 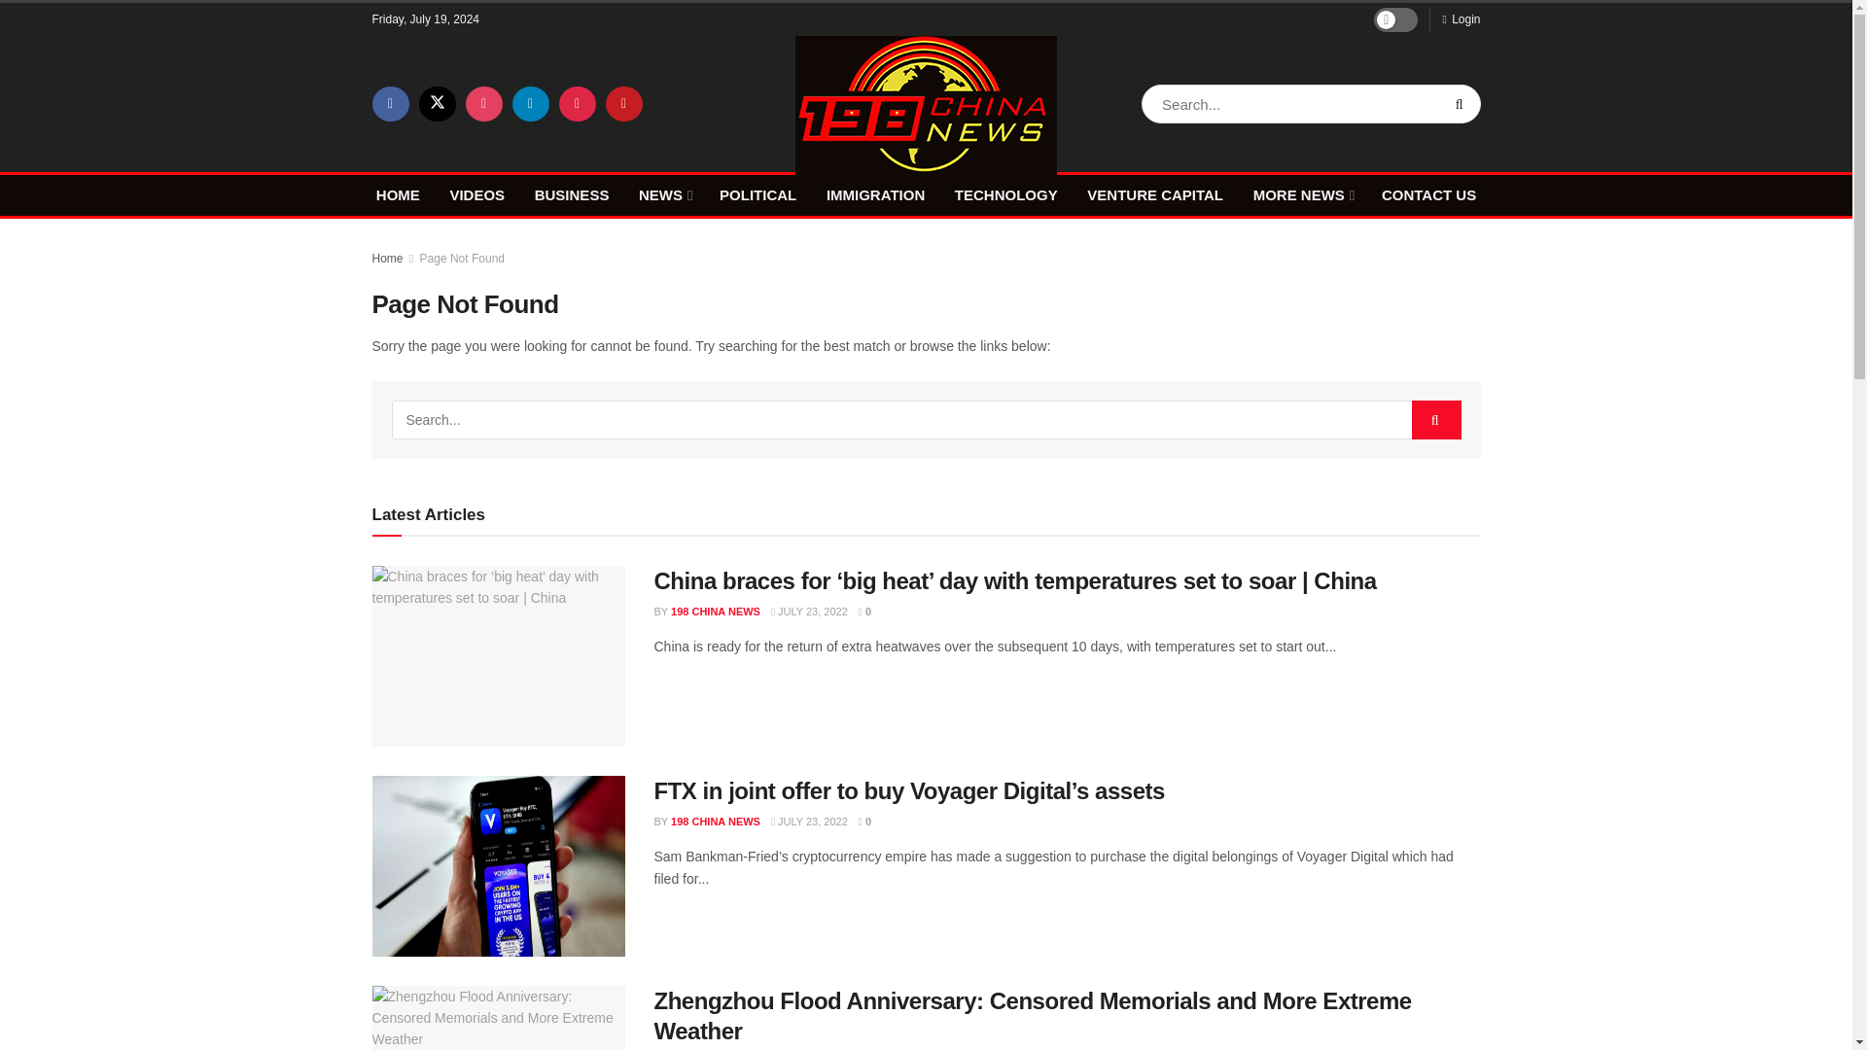 I want to click on BUSINESS, so click(x=572, y=194).